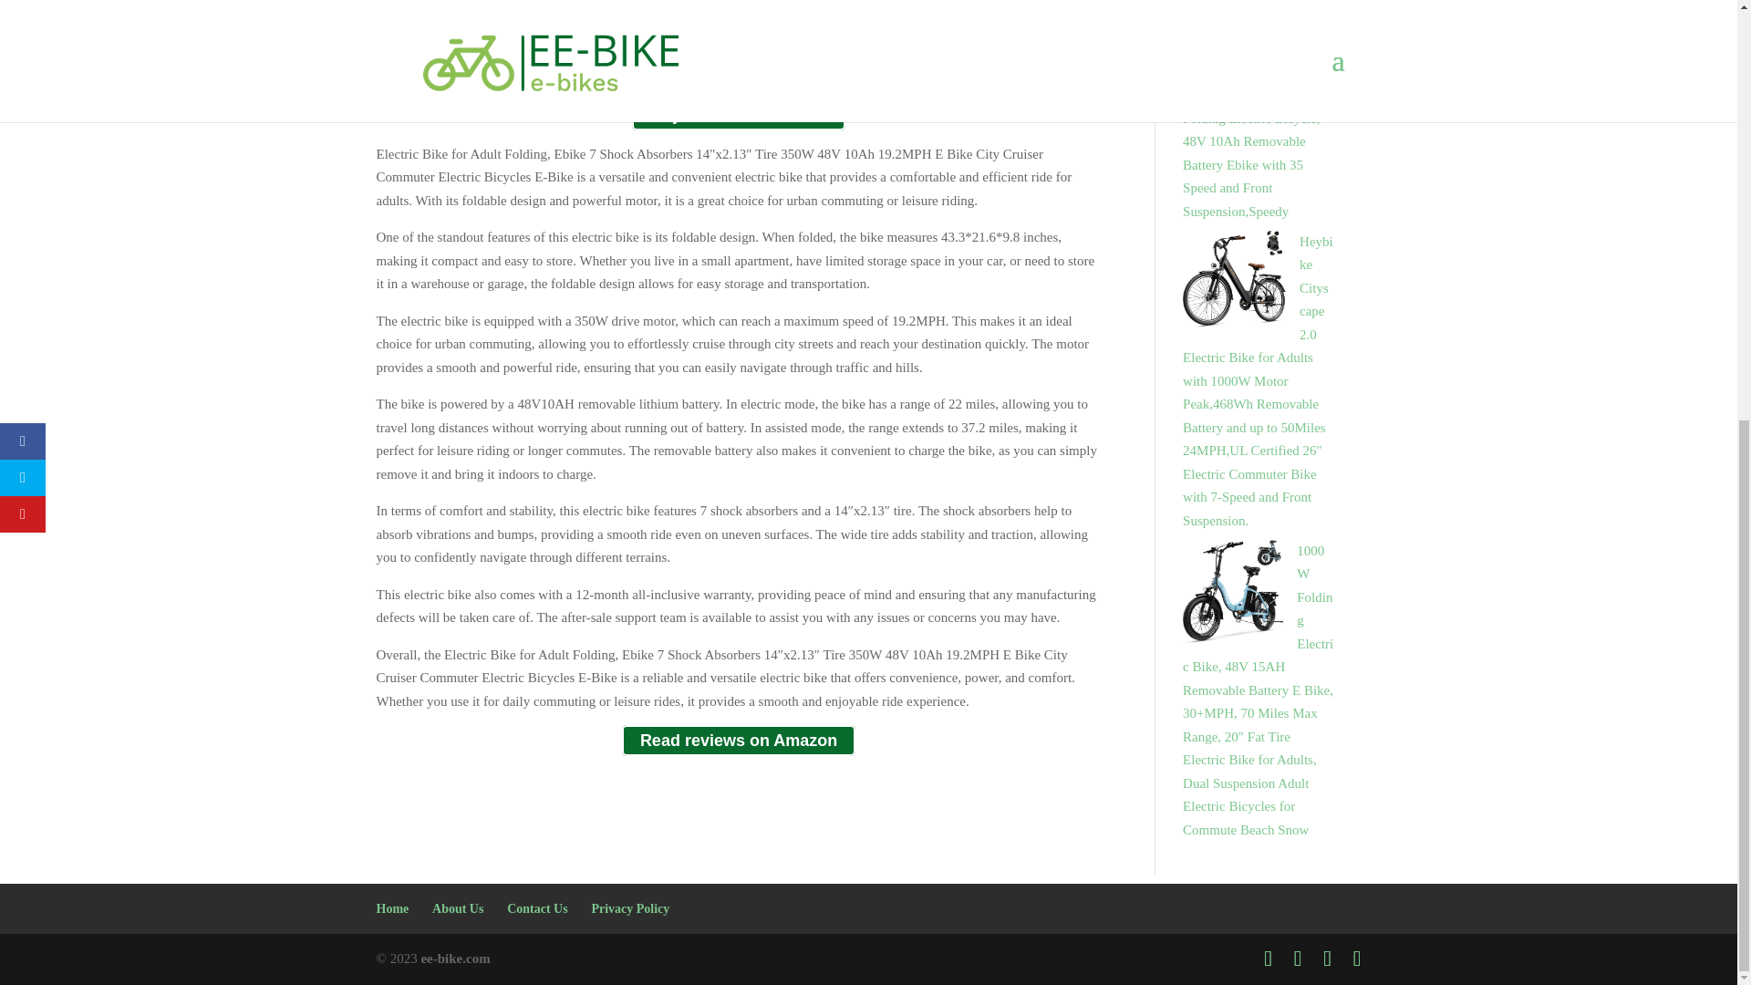  What do you see at coordinates (537, 908) in the screenshot?
I see `Contact Us` at bounding box center [537, 908].